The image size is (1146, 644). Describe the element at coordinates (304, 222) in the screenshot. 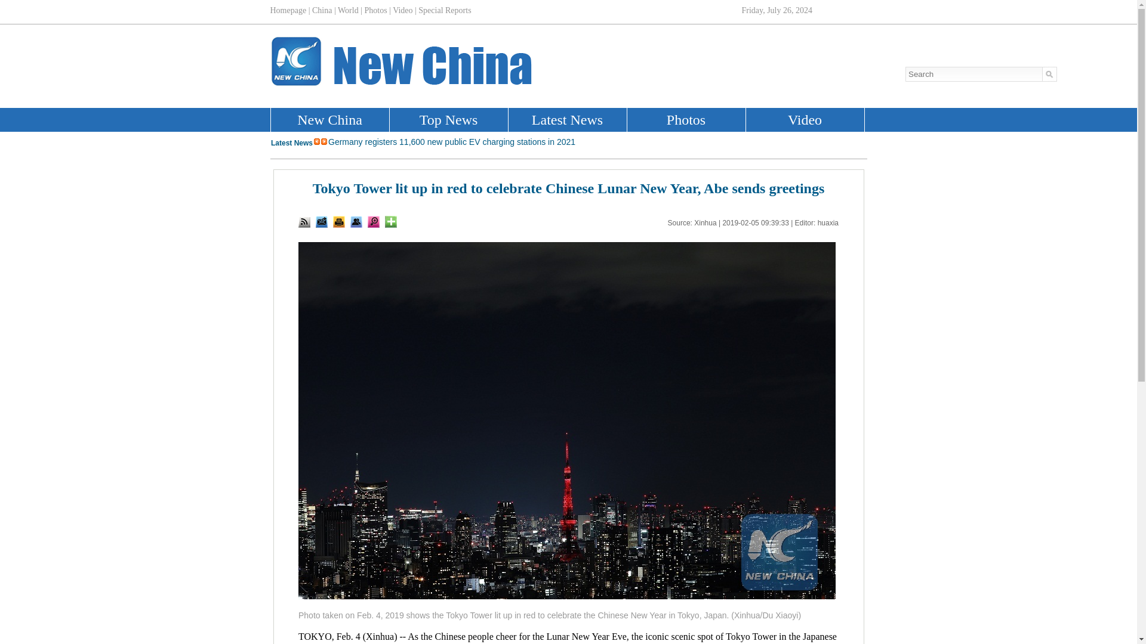

I see `RSS` at that location.